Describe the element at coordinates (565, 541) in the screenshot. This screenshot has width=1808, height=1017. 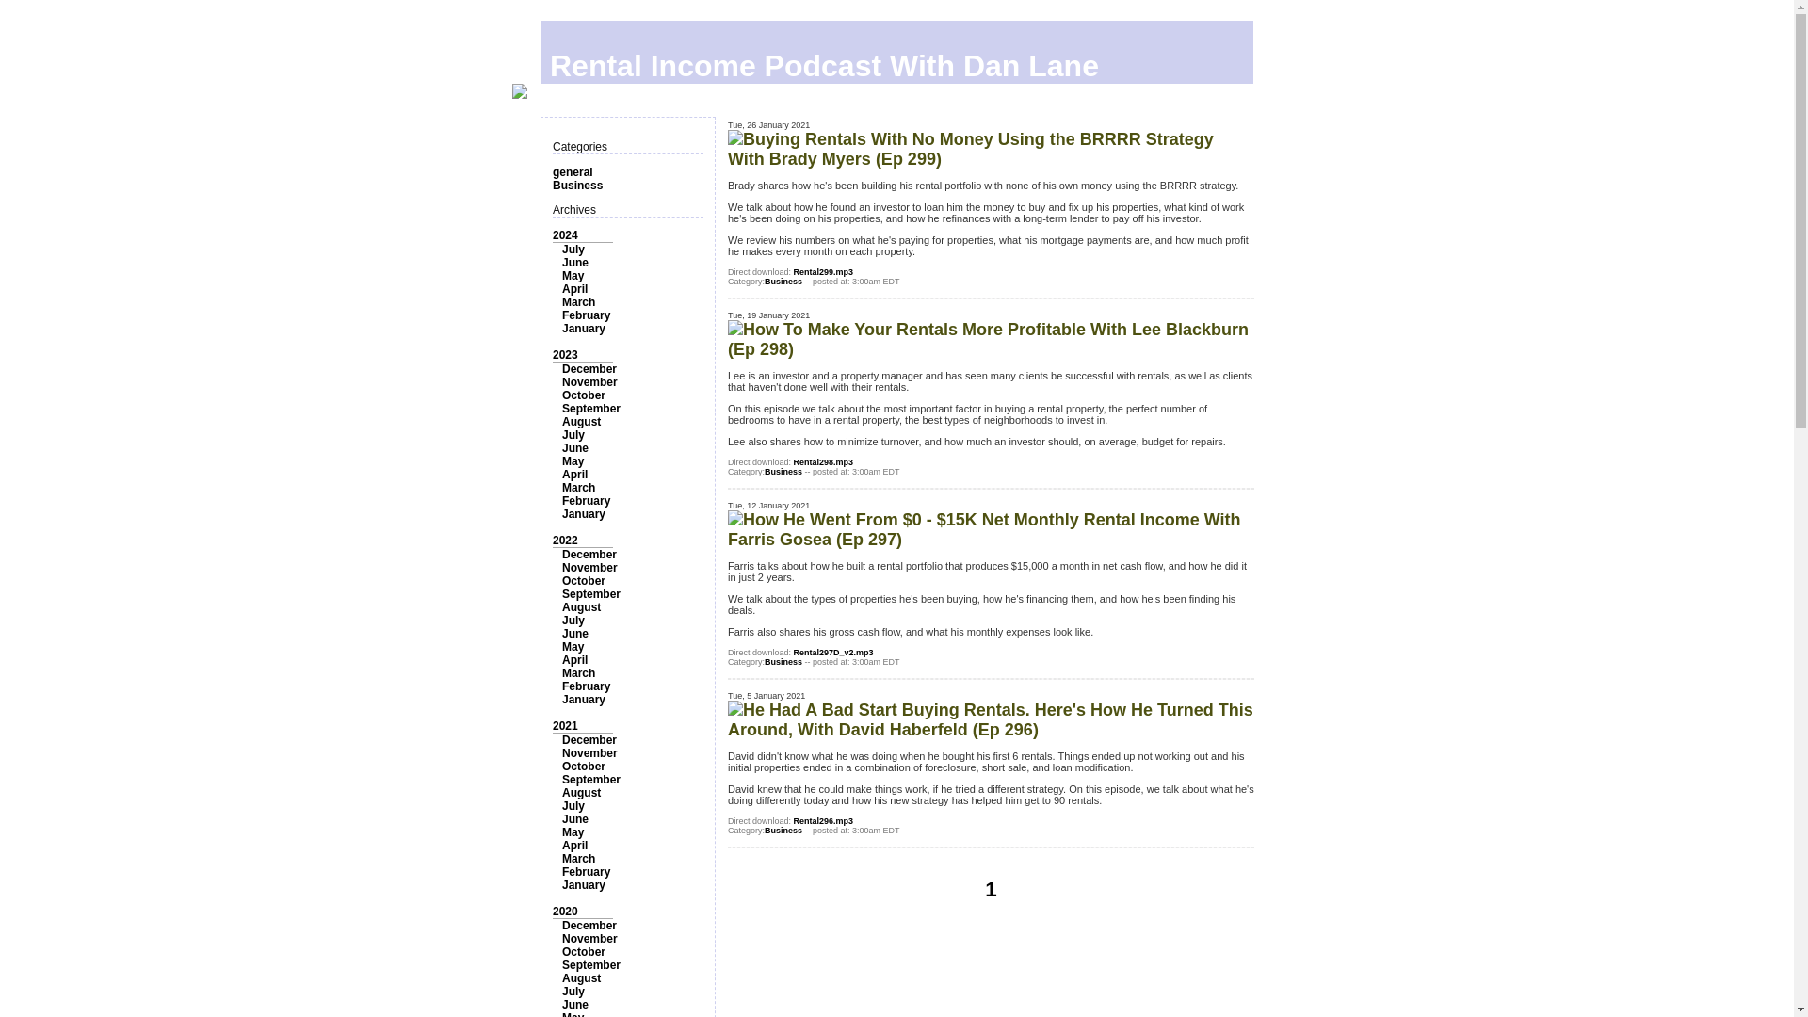
I see `2022` at that location.